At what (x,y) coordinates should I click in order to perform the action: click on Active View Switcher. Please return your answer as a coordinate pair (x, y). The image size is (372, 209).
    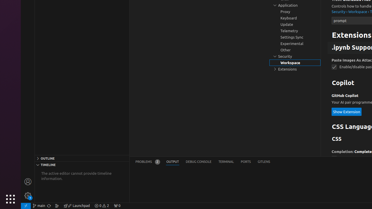
    Looking at the image, I should click on (203, 162).